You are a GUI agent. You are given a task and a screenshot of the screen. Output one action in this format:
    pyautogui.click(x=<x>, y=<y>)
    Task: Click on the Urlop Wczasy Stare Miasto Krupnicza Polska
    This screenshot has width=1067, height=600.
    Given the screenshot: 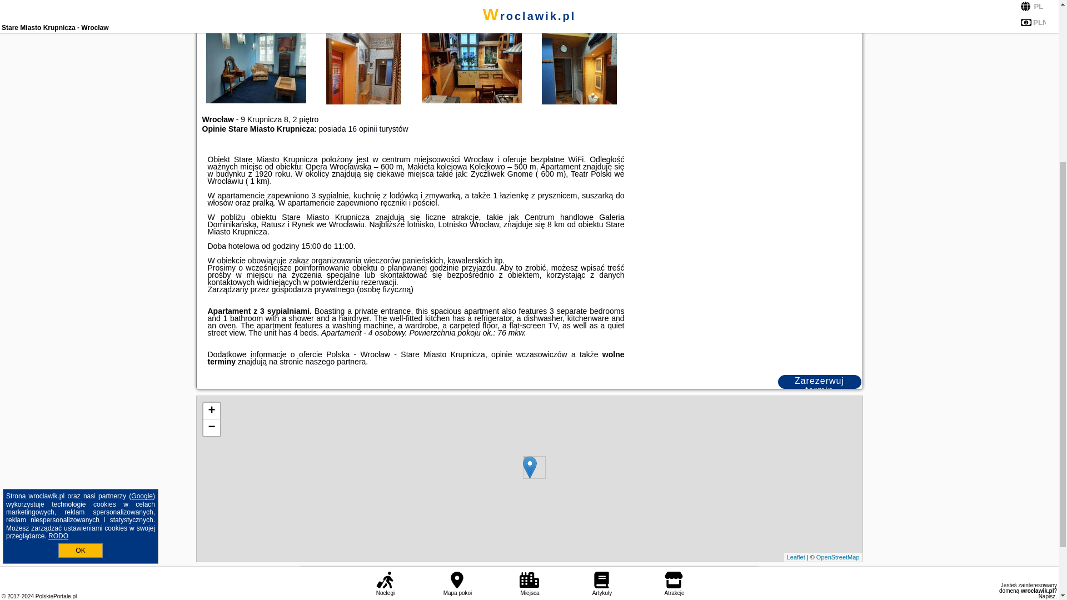 What is the action you would take?
    pyautogui.click(x=472, y=23)
    